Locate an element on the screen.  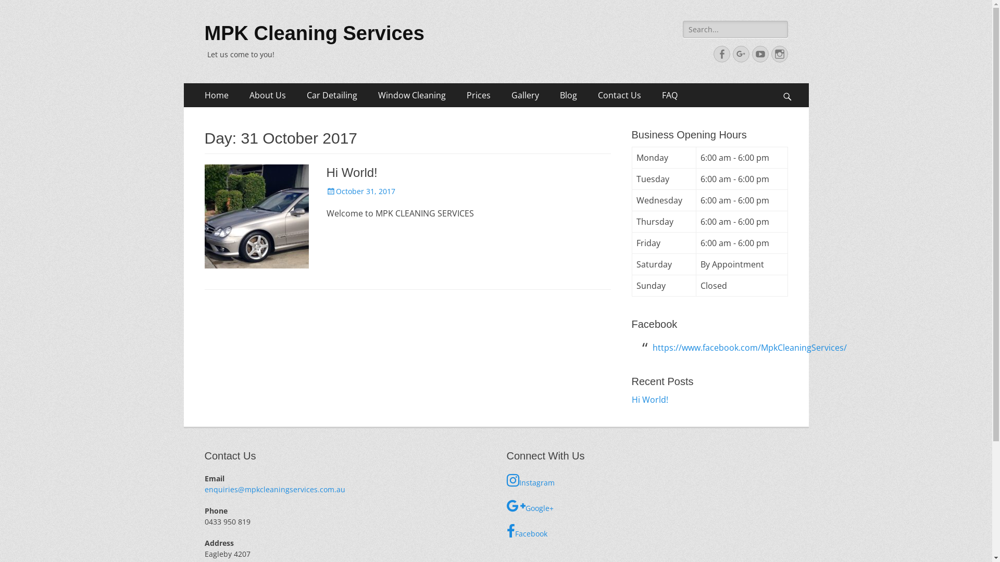
Gallery is located at coordinates (525, 95).